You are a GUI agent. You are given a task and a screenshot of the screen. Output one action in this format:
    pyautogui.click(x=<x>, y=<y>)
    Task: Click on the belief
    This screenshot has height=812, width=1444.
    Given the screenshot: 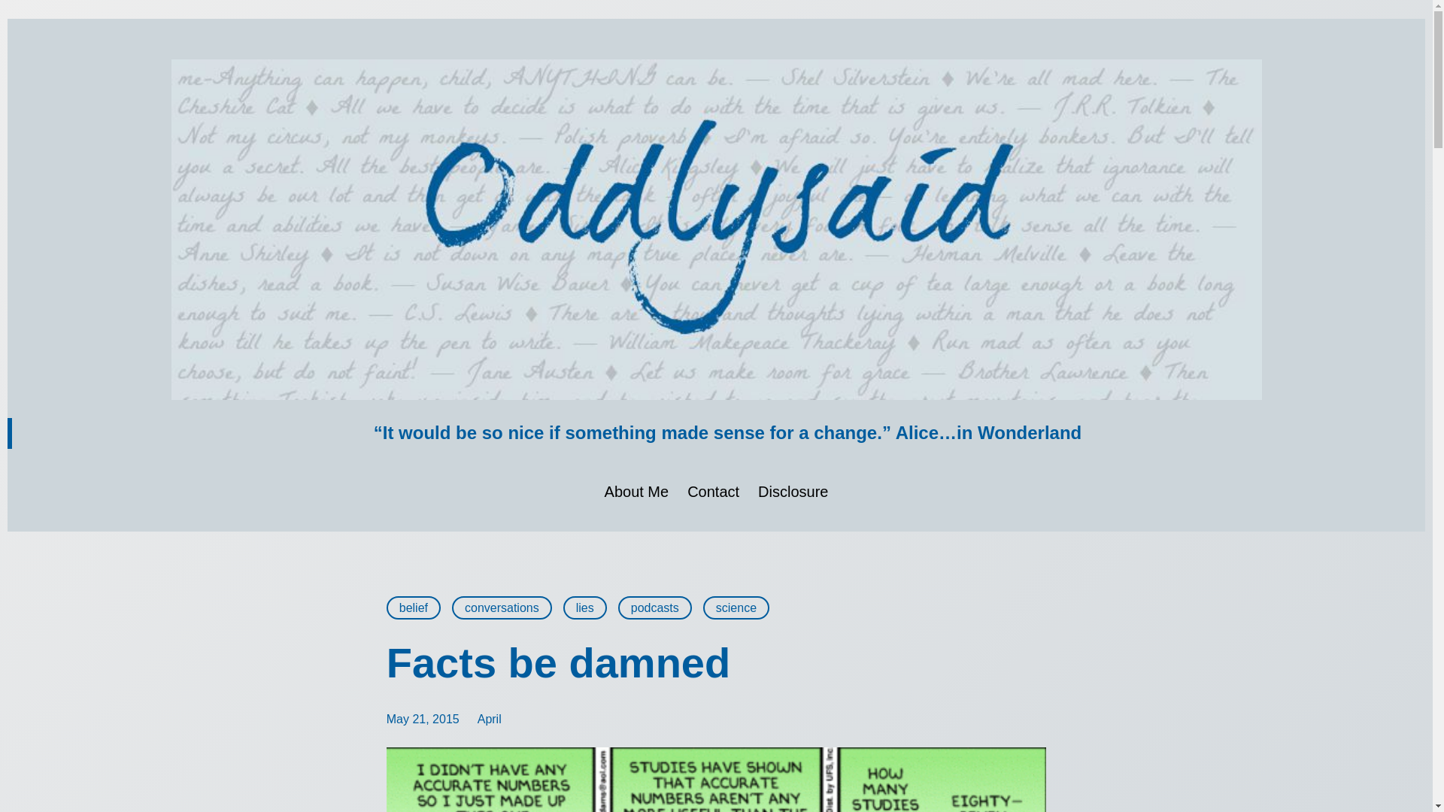 What is the action you would take?
    pyautogui.click(x=414, y=607)
    